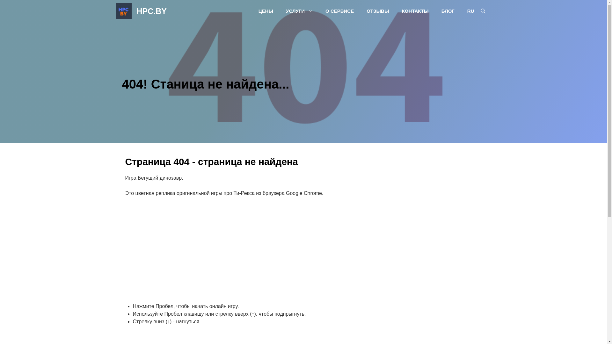  I want to click on RU, so click(468, 11).